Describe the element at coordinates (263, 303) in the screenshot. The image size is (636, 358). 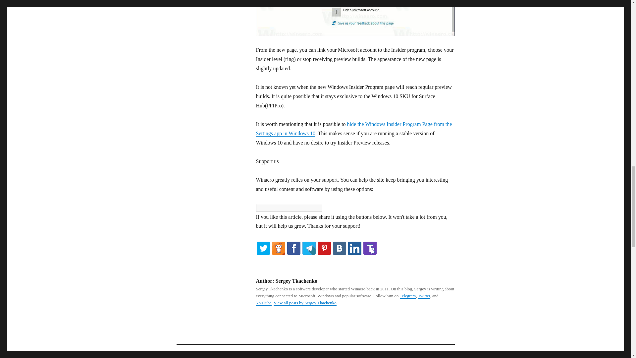
I see `YouTube` at that location.